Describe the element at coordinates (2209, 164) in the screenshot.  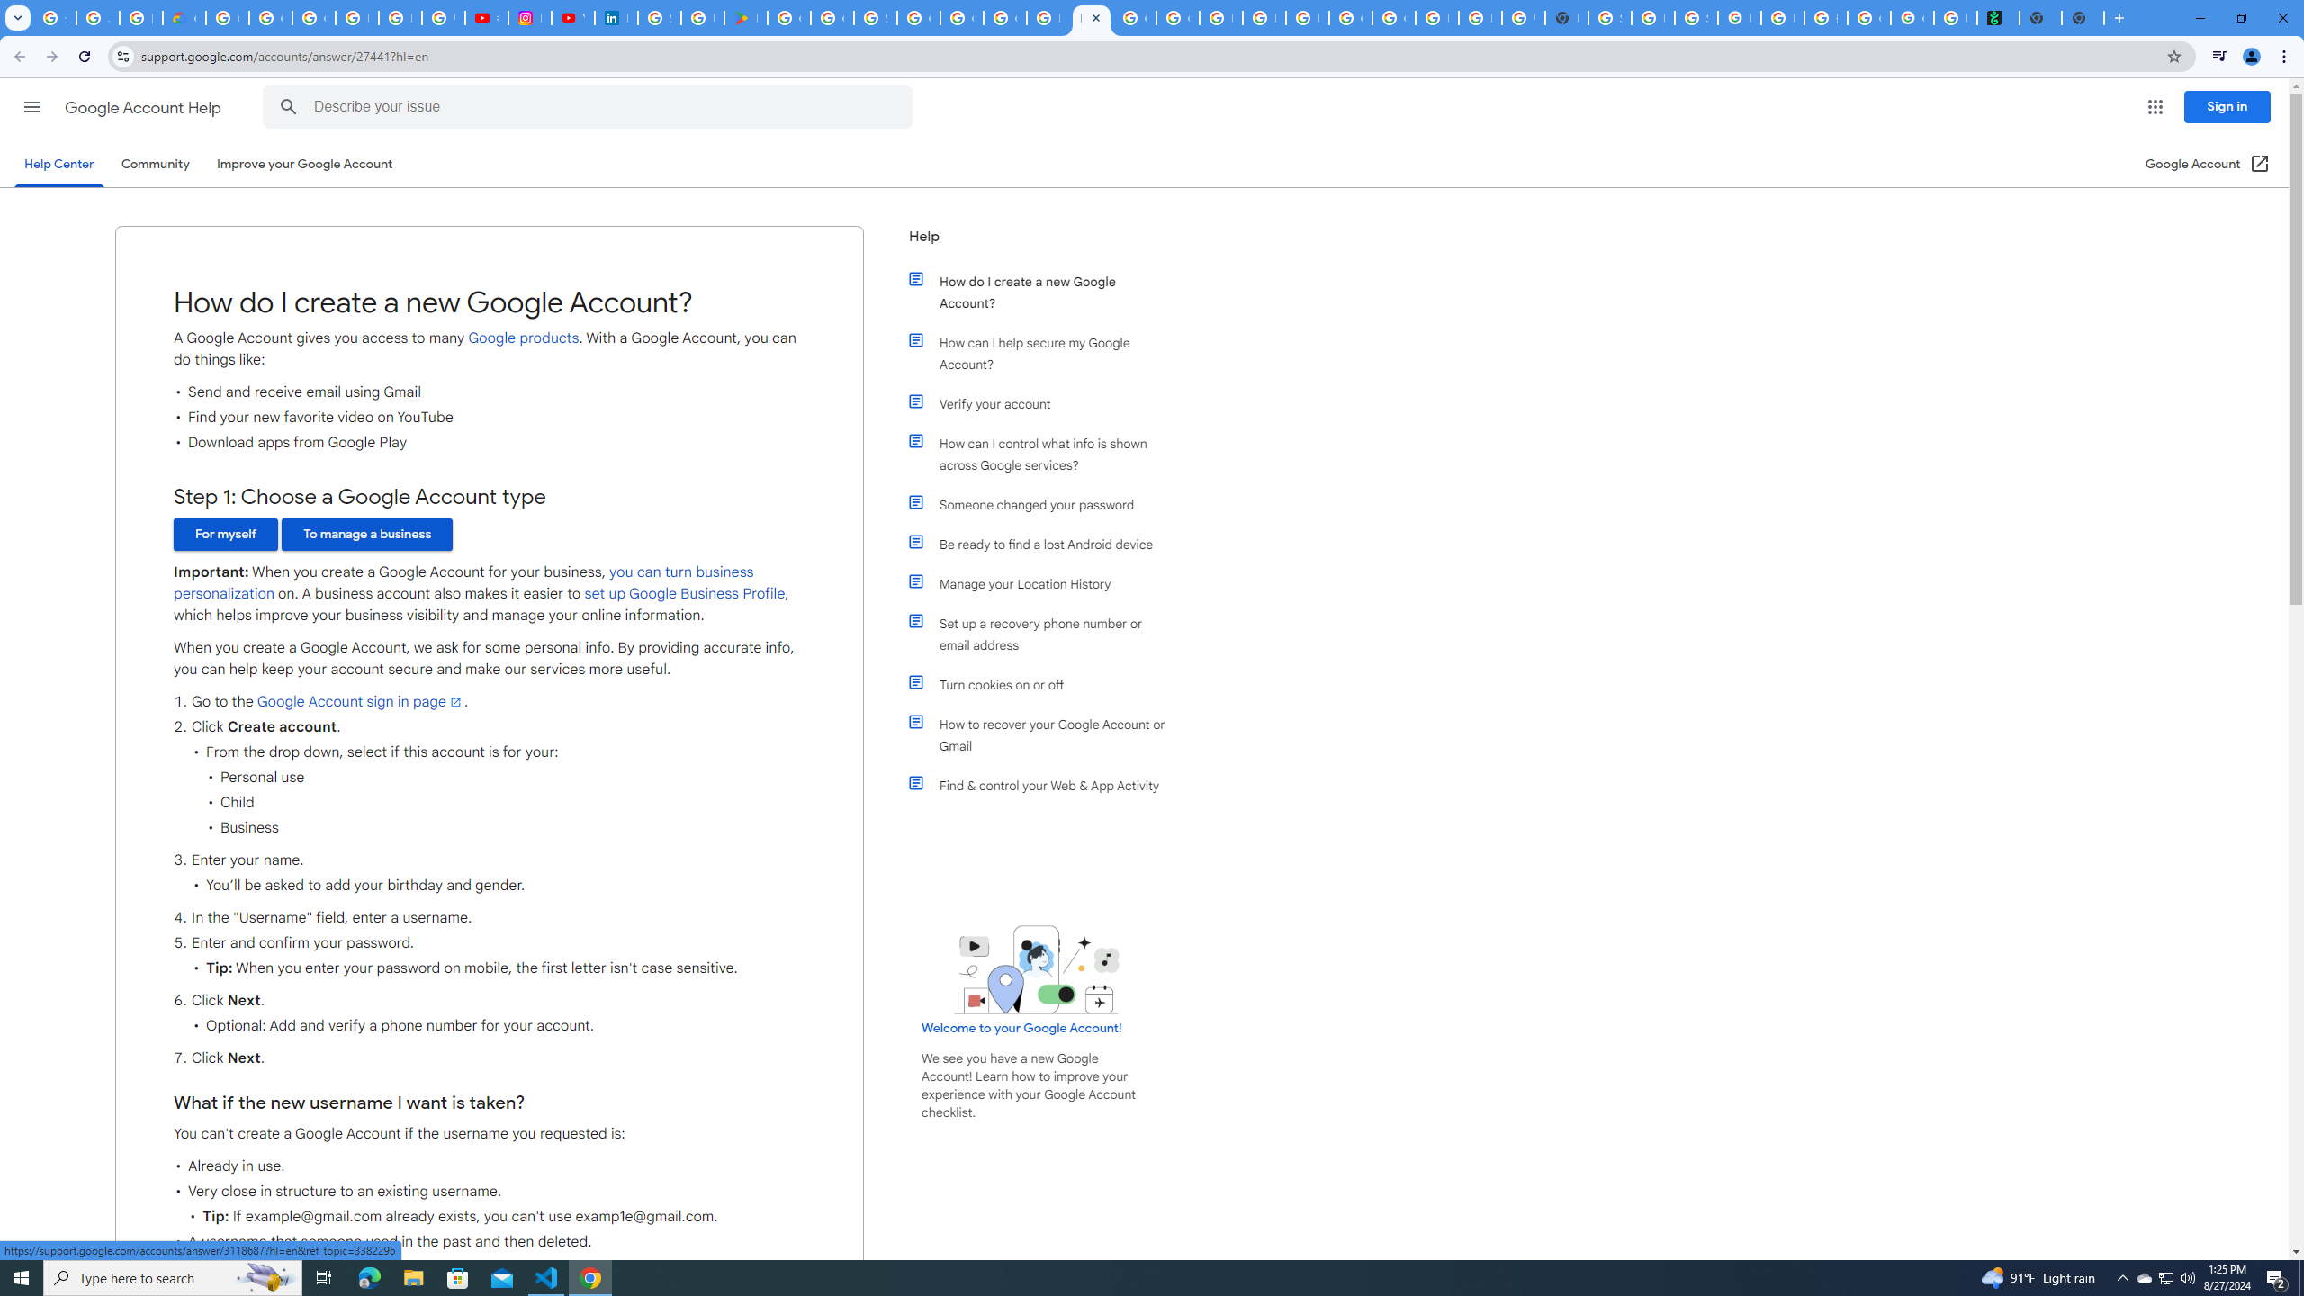
I see `Google Account (Open in a new window)` at that location.